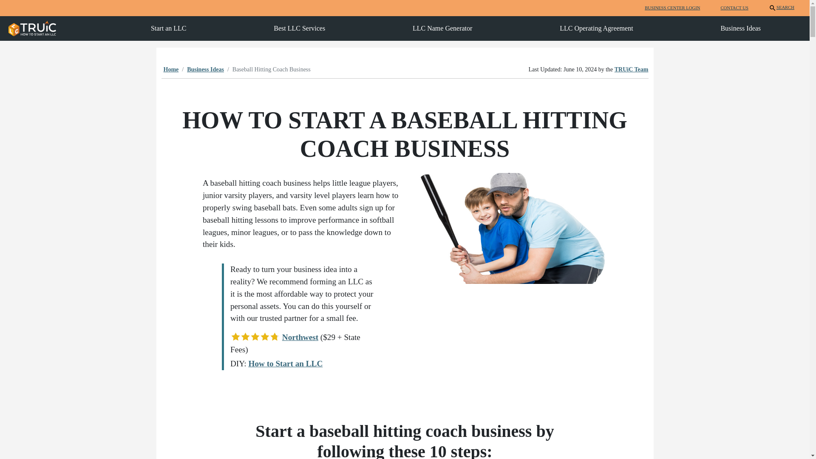 This screenshot has width=816, height=459. I want to click on How to Start an LLC, so click(285, 363).